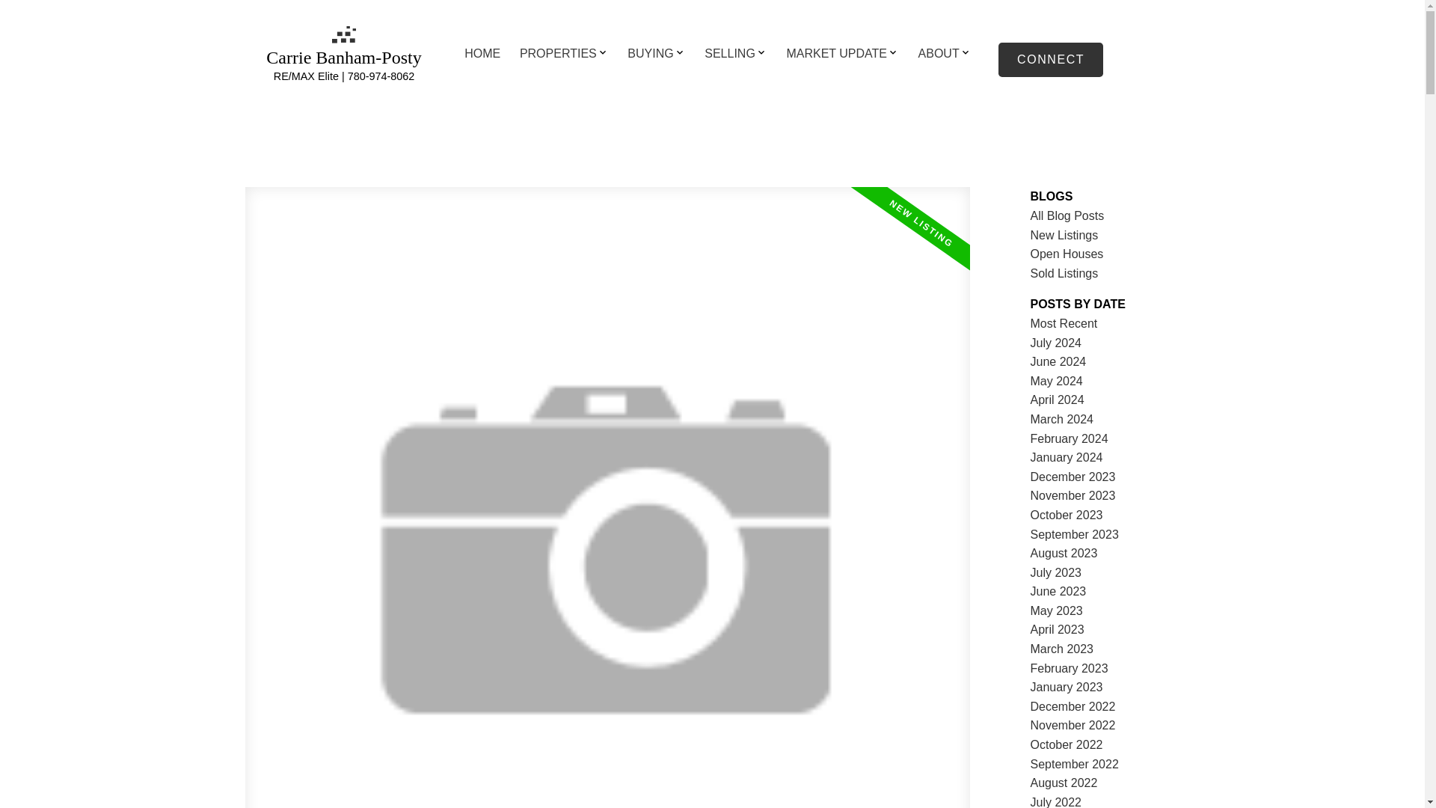 This screenshot has width=1436, height=808. What do you see at coordinates (1067, 515) in the screenshot?
I see `October 2023` at bounding box center [1067, 515].